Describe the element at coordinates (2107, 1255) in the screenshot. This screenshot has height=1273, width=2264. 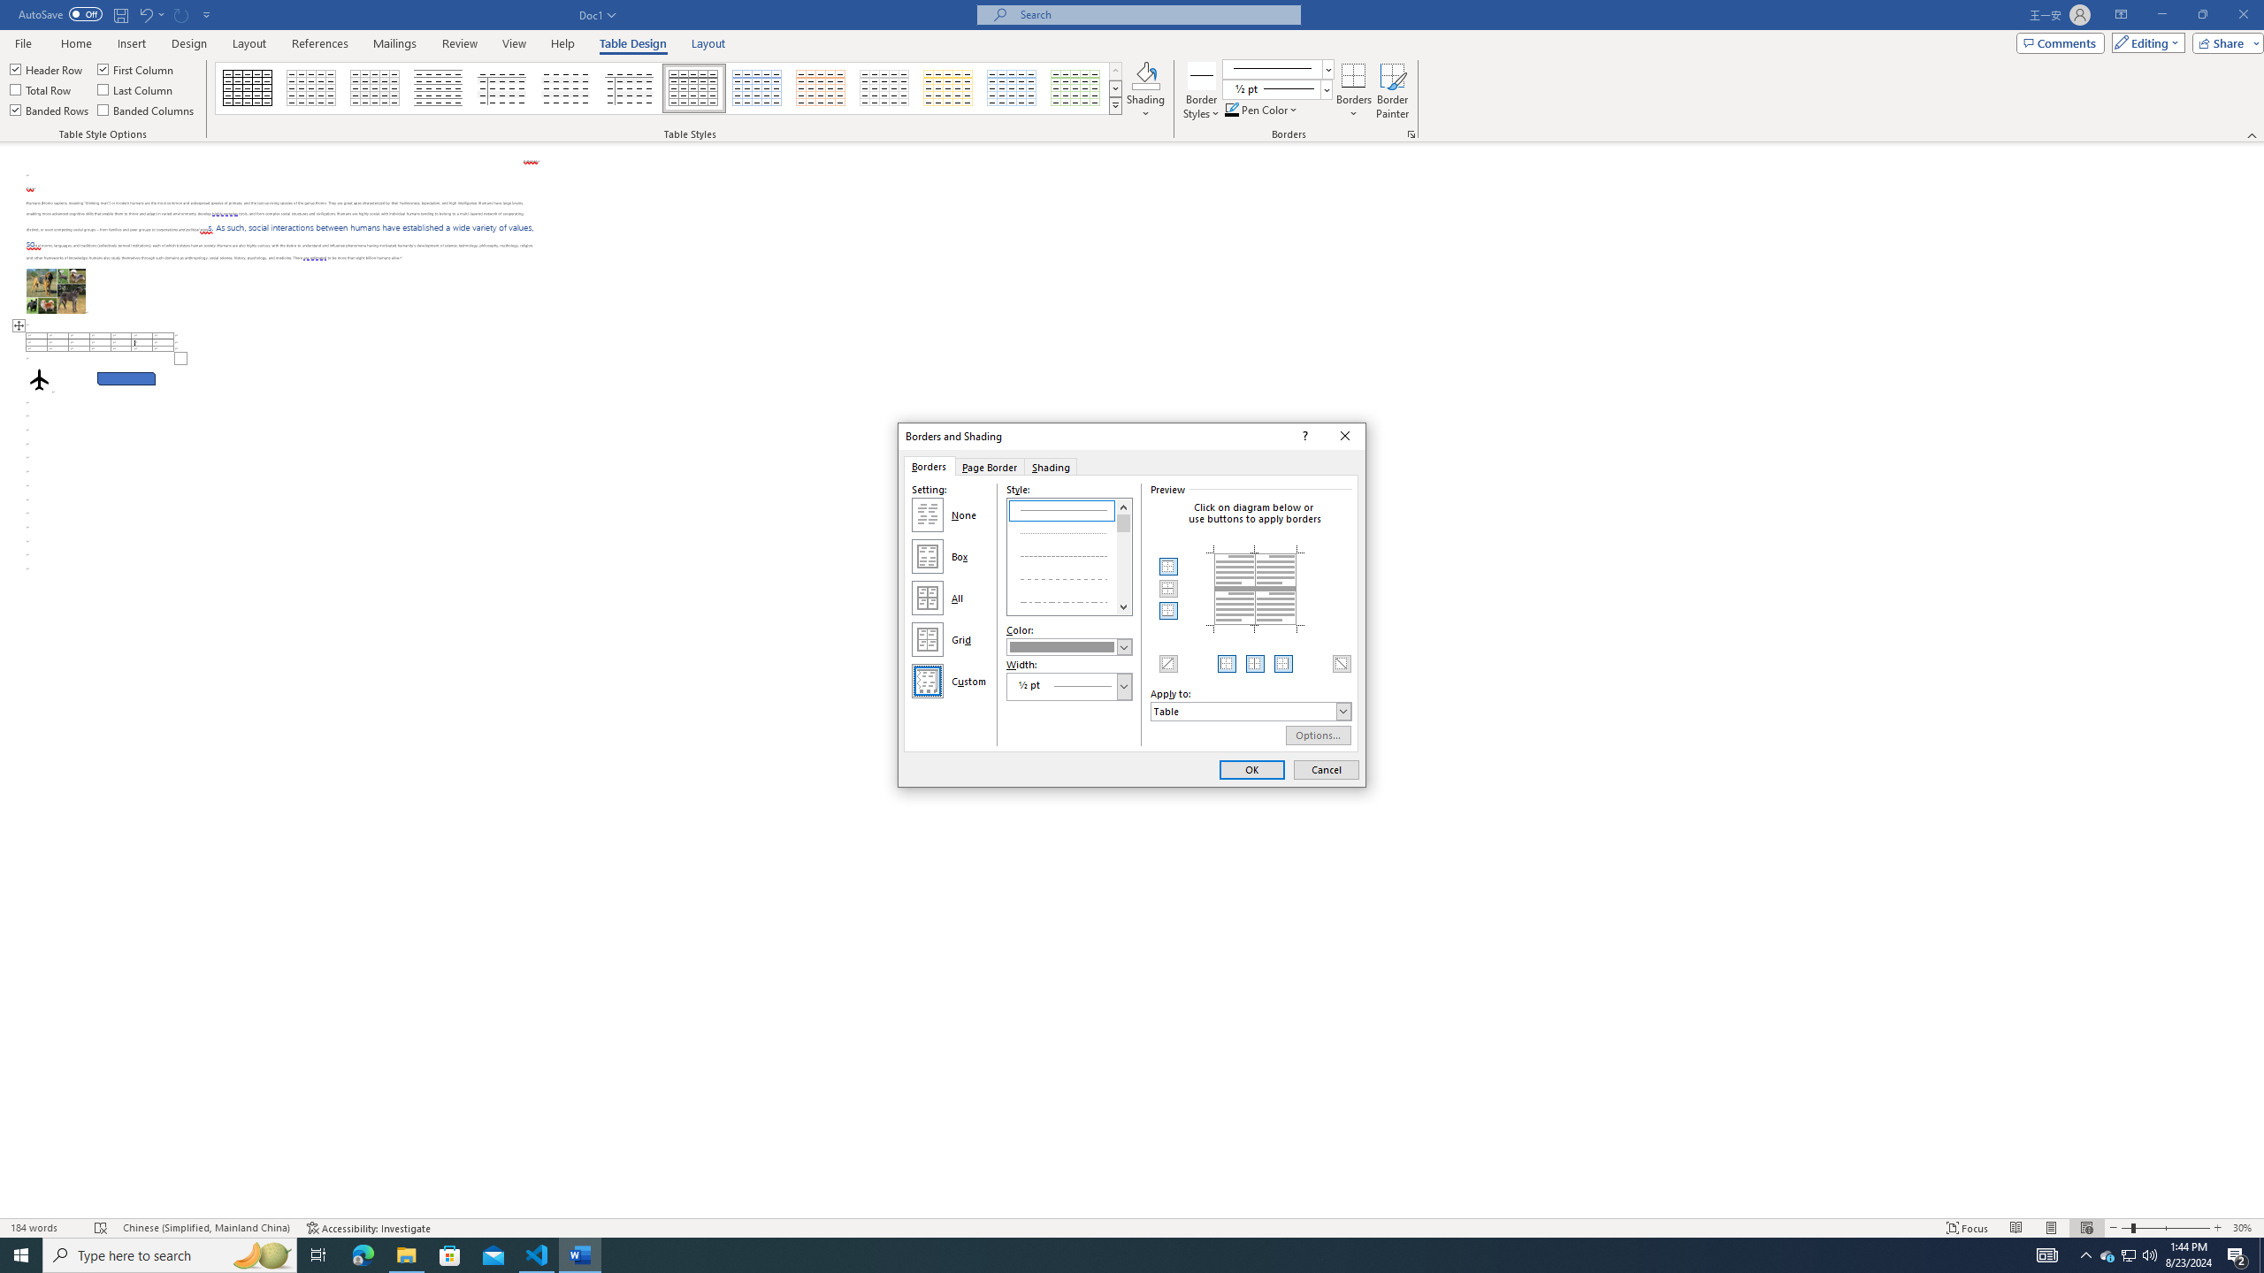
I see `Notification Chevron` at that location.